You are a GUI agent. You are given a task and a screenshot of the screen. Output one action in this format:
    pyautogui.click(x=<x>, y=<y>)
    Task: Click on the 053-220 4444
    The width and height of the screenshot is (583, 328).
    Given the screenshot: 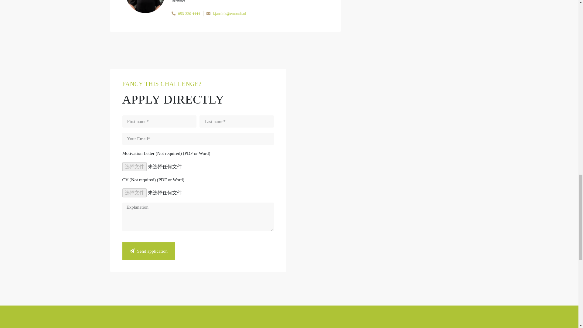 What is the action you would take?
    pyautogui.click(x=189, y=13)
    